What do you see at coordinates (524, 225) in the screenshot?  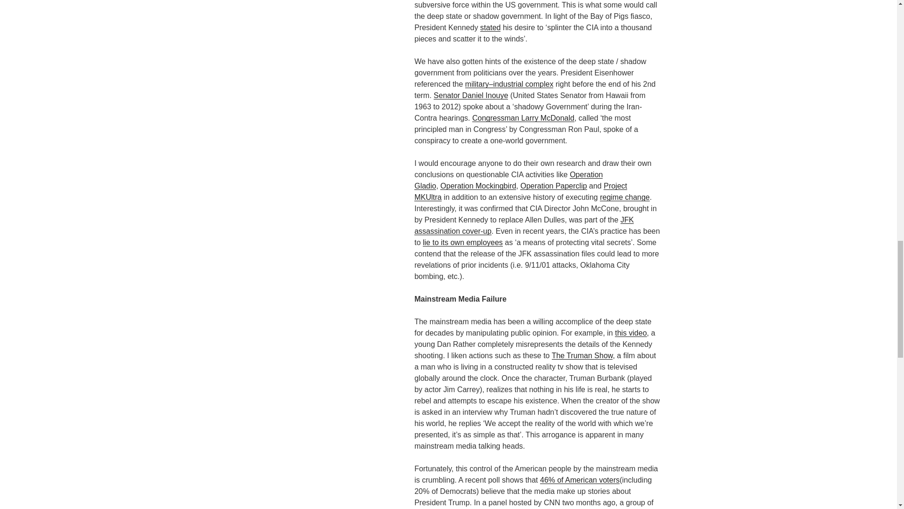 I see `JFK assassination cover-up` at bounding box center [524, 225].